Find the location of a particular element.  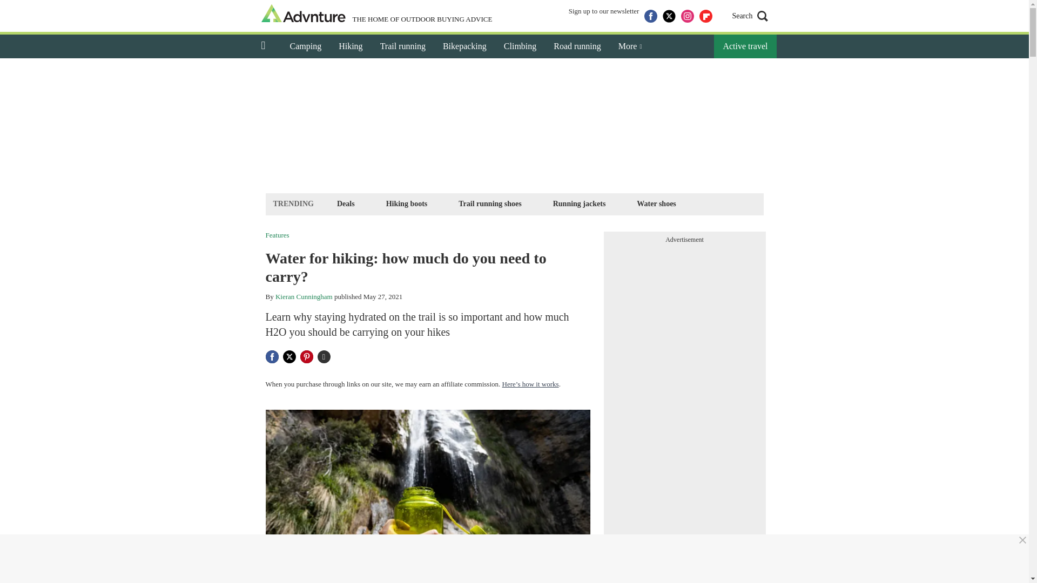

Trail running shoes is located at coordinates (489, 204).